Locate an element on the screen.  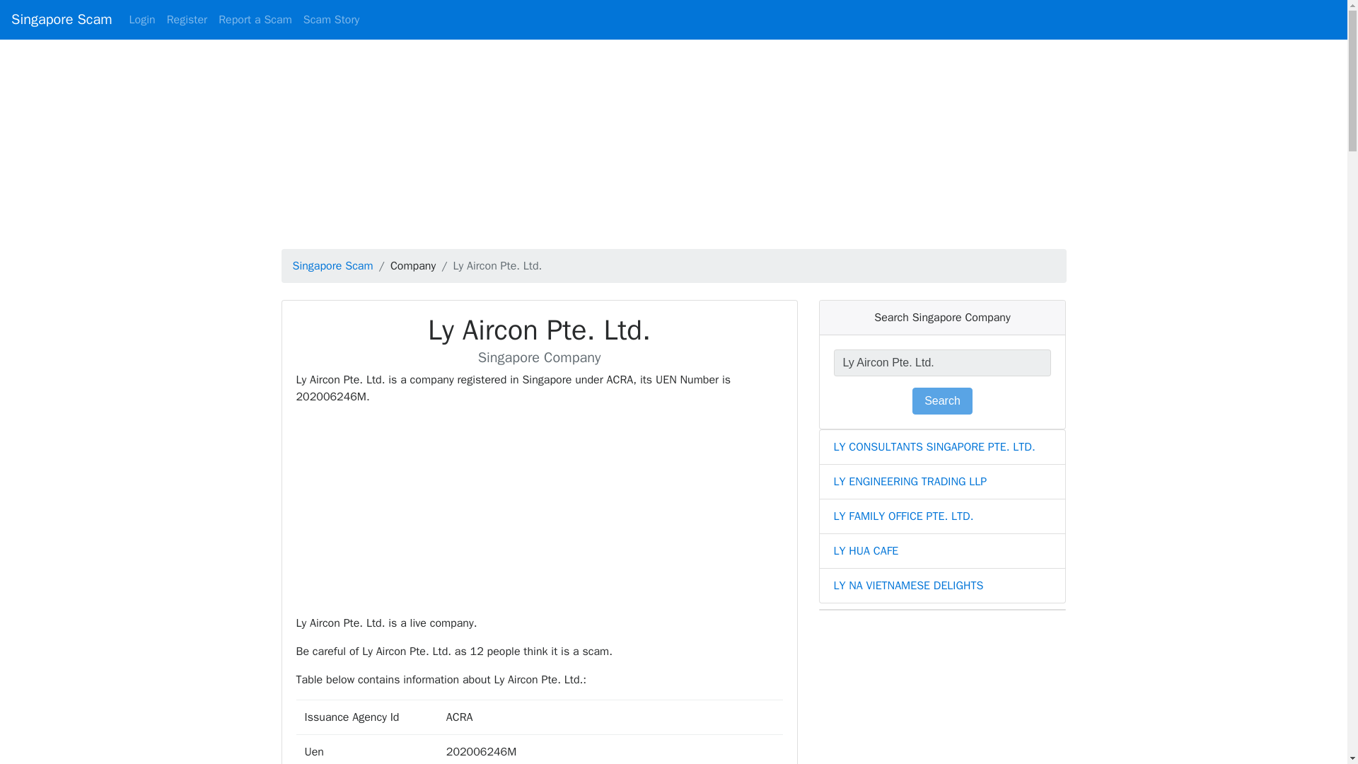
Ly Aircon Pte. Ltd. is located at coordinates (942, 362).